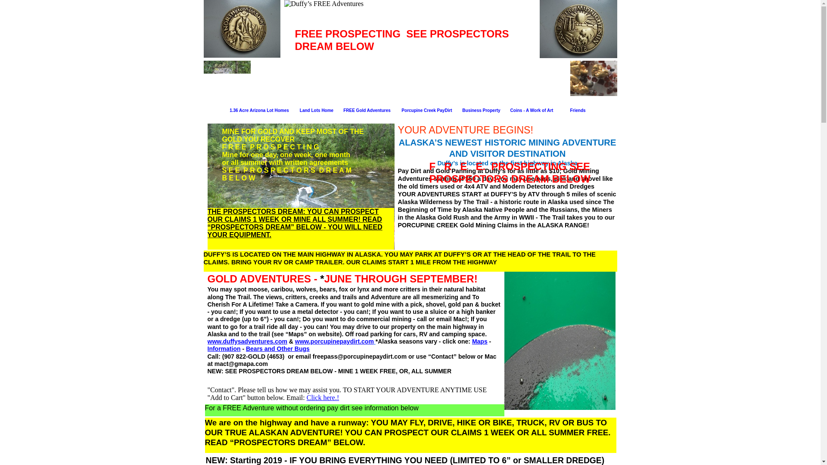 The image size is (827, 465). What do you see at coordinates (578, 110) in the screenshot?
I see `Friends` at bounding box center [578, 110].